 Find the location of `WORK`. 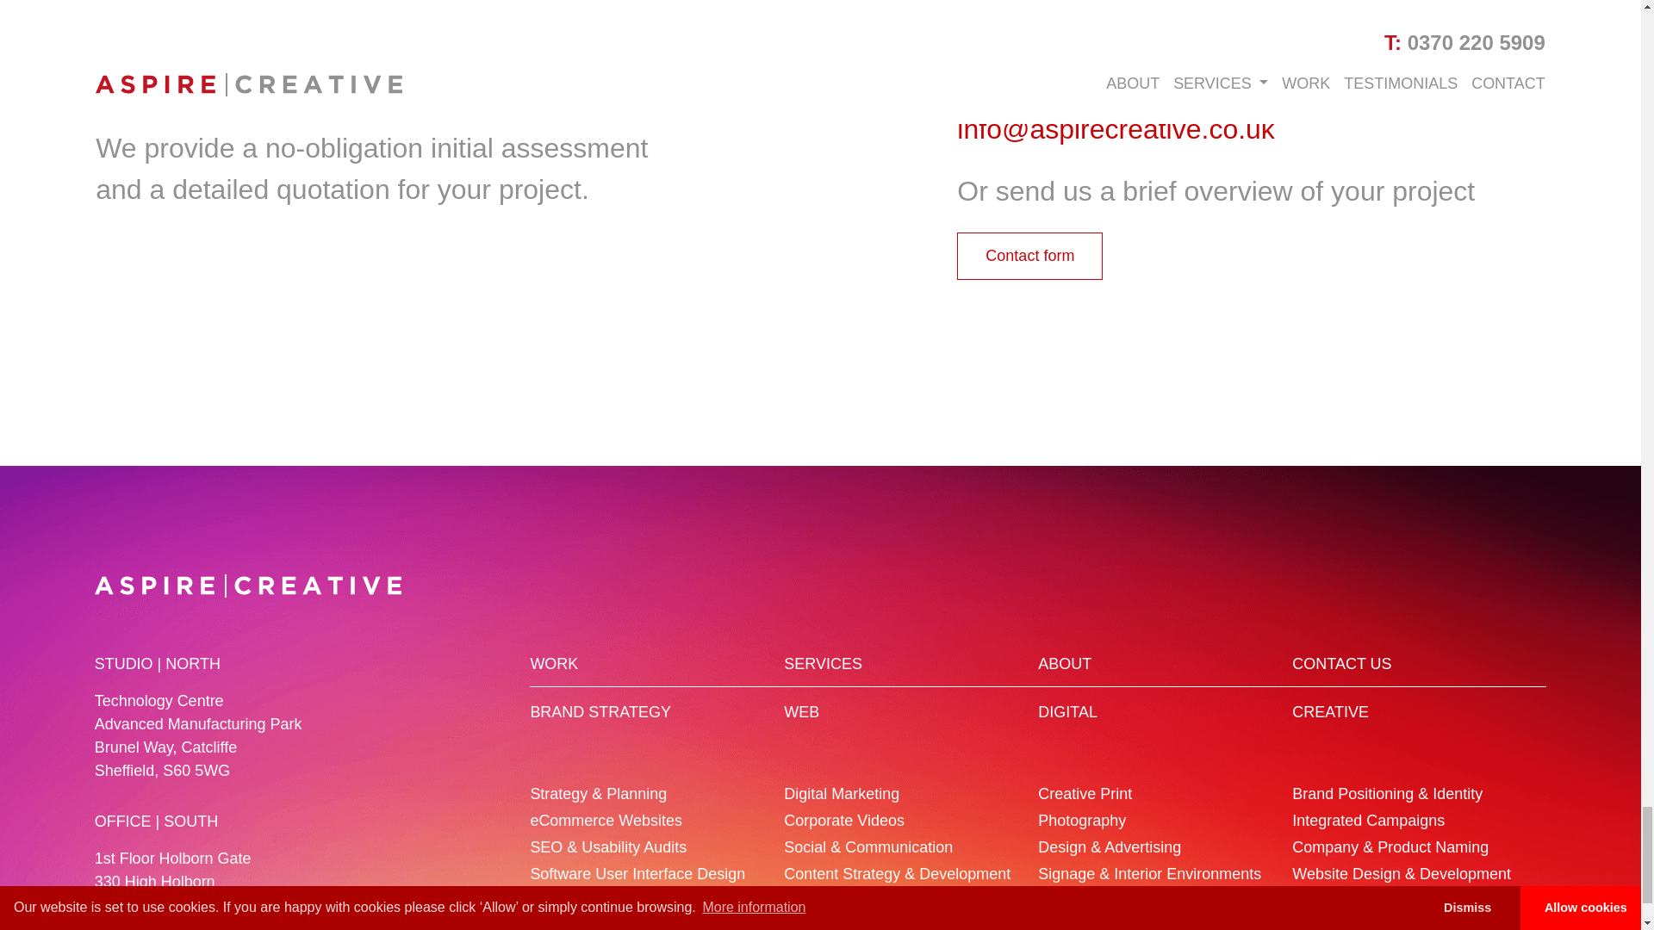

WORK is located at coordinates (553, 663).